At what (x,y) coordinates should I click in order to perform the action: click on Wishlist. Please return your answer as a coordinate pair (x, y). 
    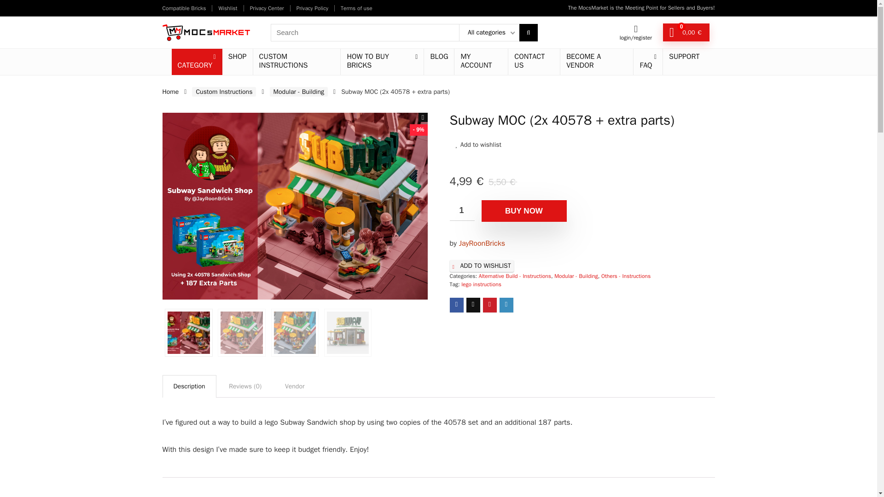
    Looking at the image, I should click on (227, 8).